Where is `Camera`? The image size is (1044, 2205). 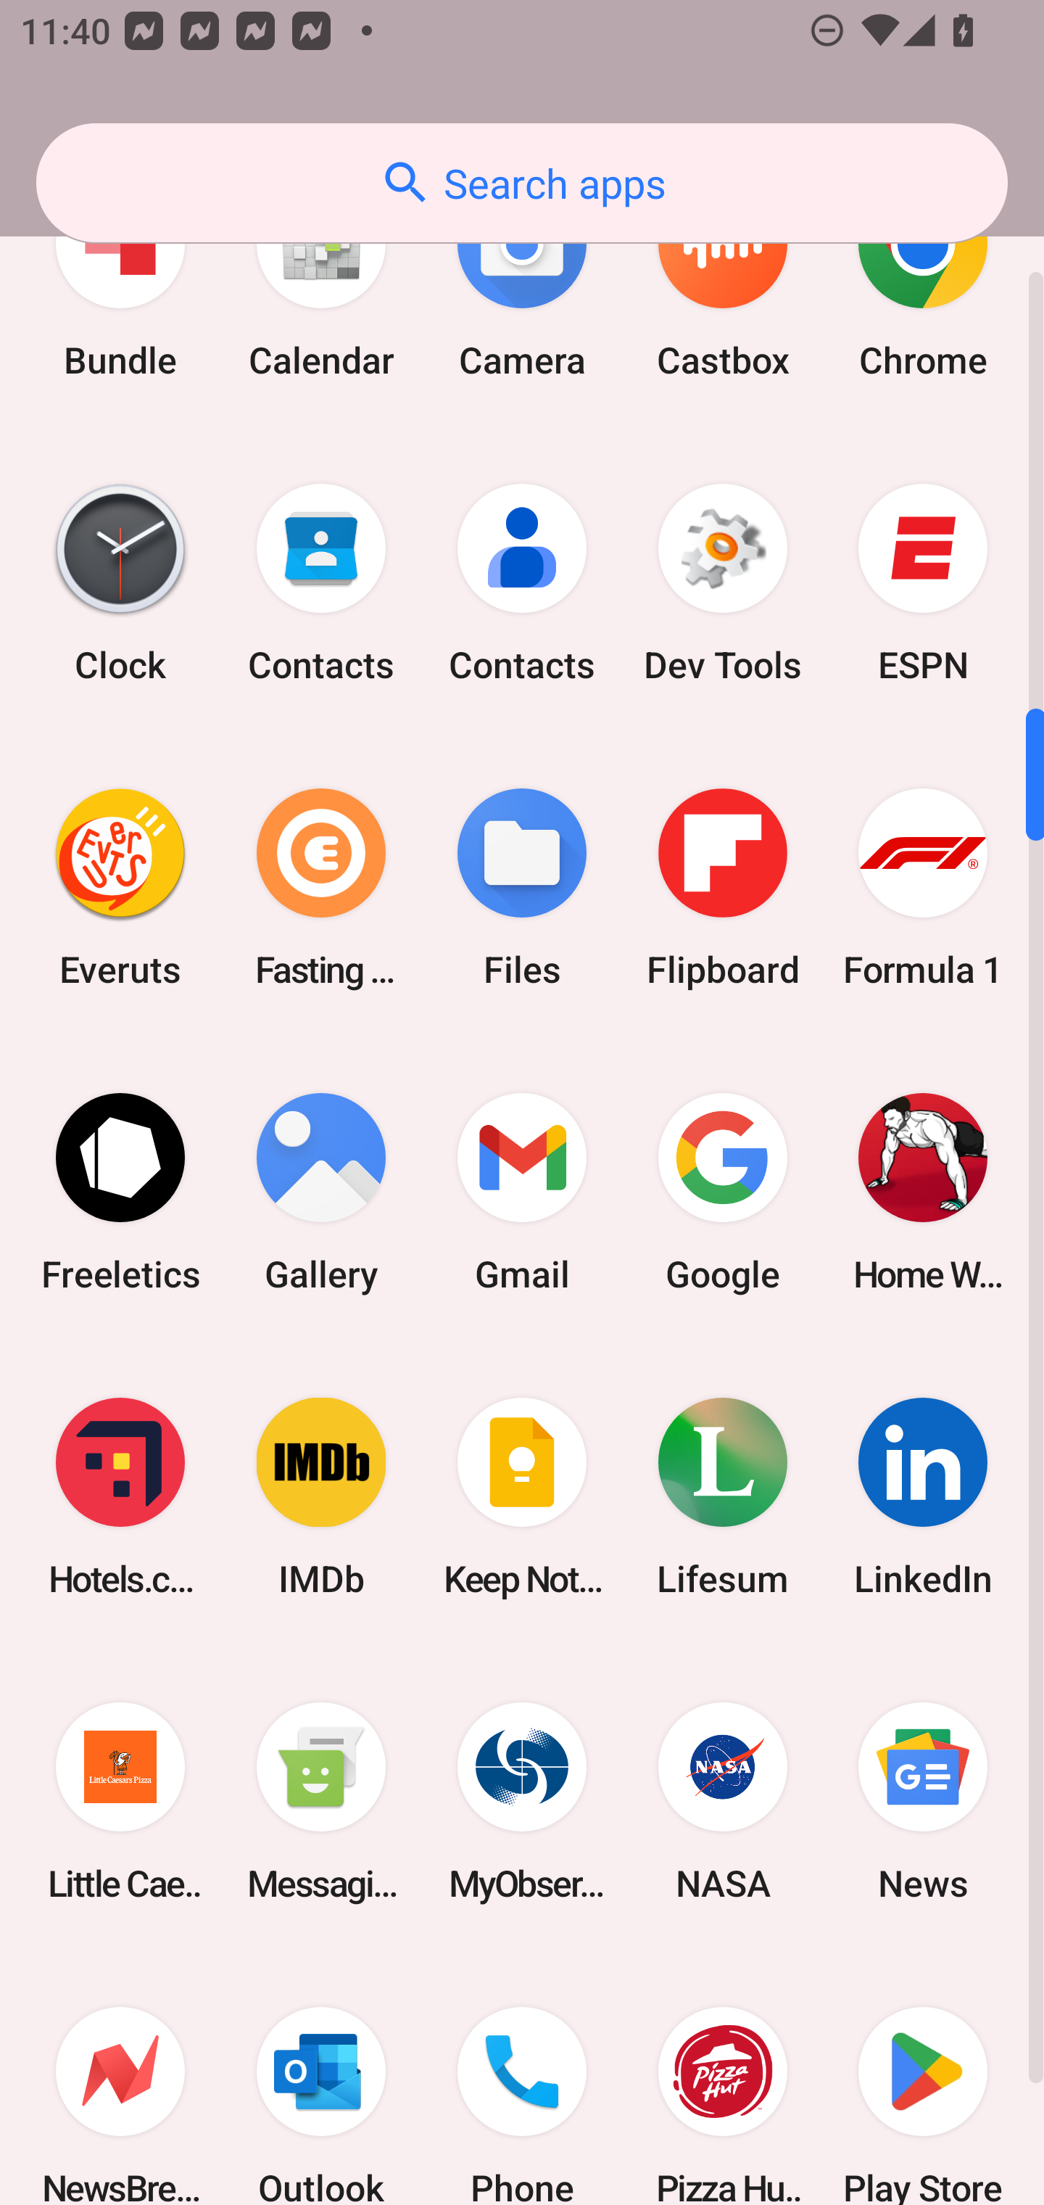 Camera is located at coordinates (522, 287).